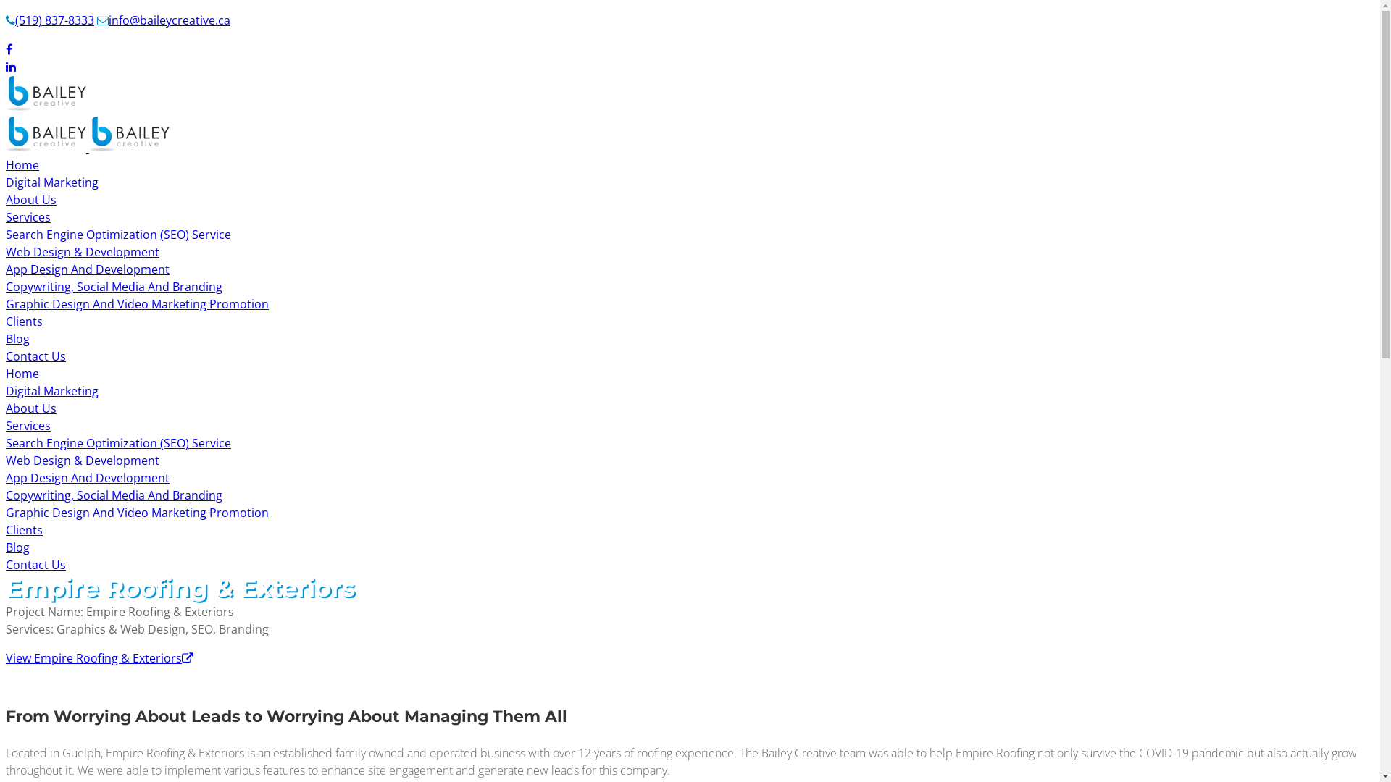 This screenshot has width=1391, height=782. I want to click on Home, so click(22, 165).